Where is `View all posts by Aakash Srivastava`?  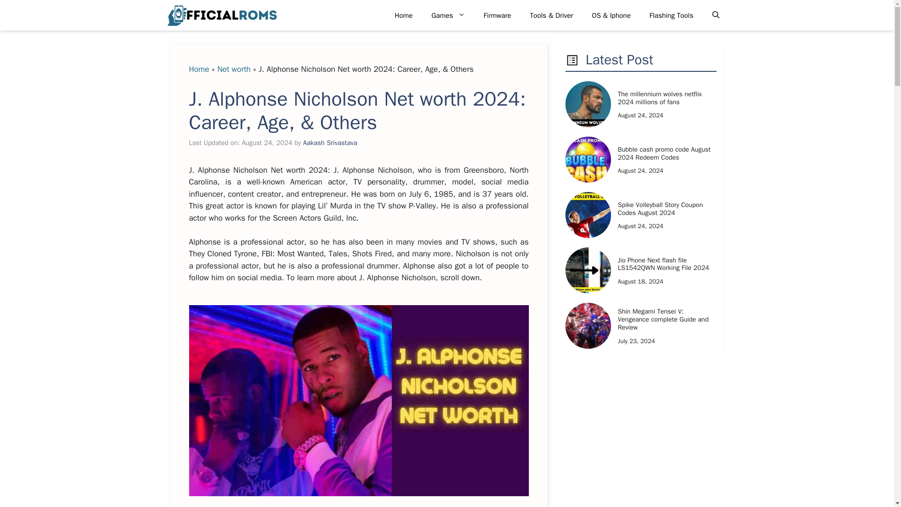
View all posts by Aakash Srivastava is located at coordinates (330, 143).